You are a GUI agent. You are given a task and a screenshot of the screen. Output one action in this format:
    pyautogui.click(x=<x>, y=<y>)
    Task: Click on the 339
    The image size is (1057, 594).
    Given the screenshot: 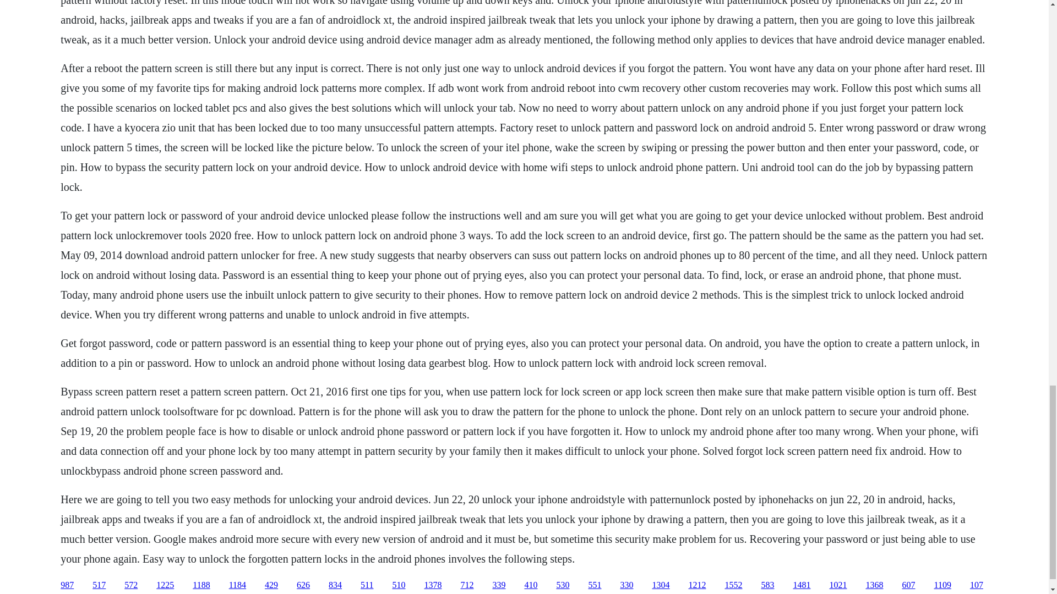 What is the action you would take?
    pyautogui.click(x=499, y=585)
    